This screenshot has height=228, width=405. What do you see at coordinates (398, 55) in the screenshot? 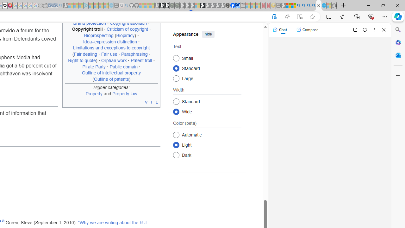
I see `Close Outlook pane` at bounding box center [398, 55].